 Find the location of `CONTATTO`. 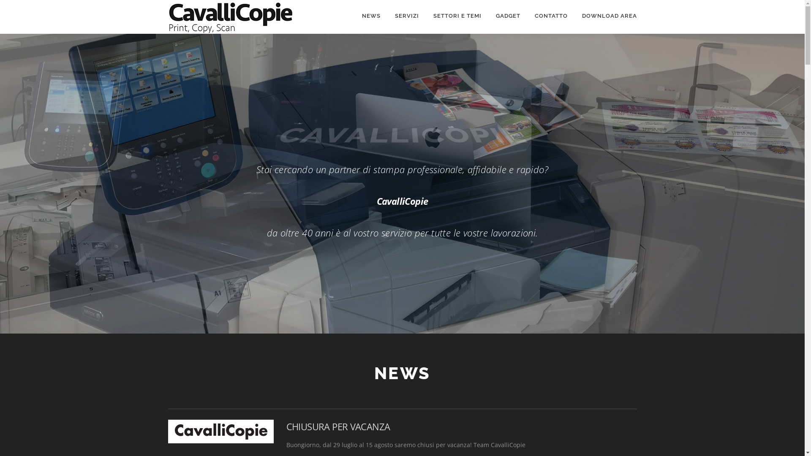

CONTATTO is located at coordinates (551, 16).